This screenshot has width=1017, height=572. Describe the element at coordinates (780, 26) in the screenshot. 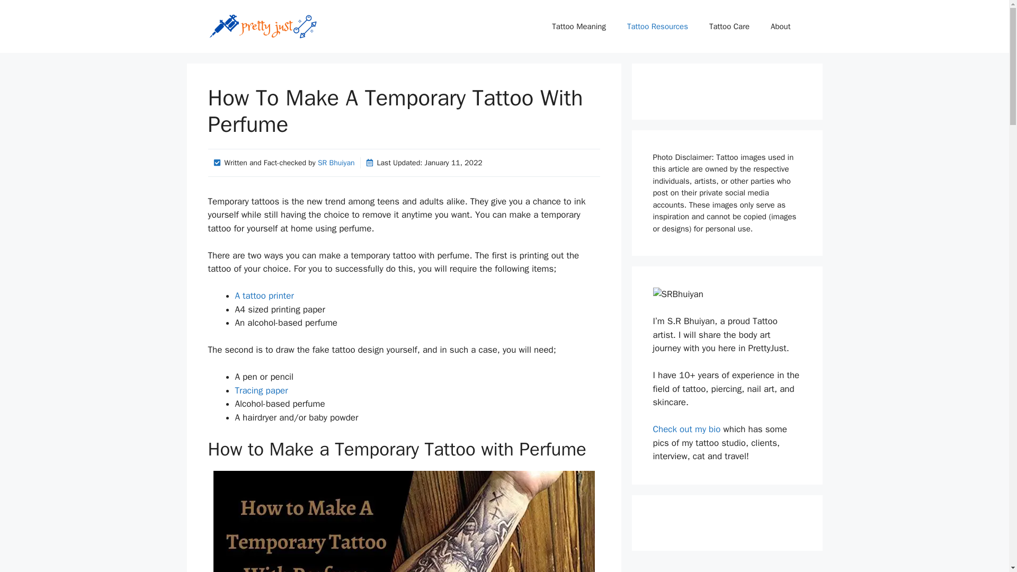

I see `About` at that location.